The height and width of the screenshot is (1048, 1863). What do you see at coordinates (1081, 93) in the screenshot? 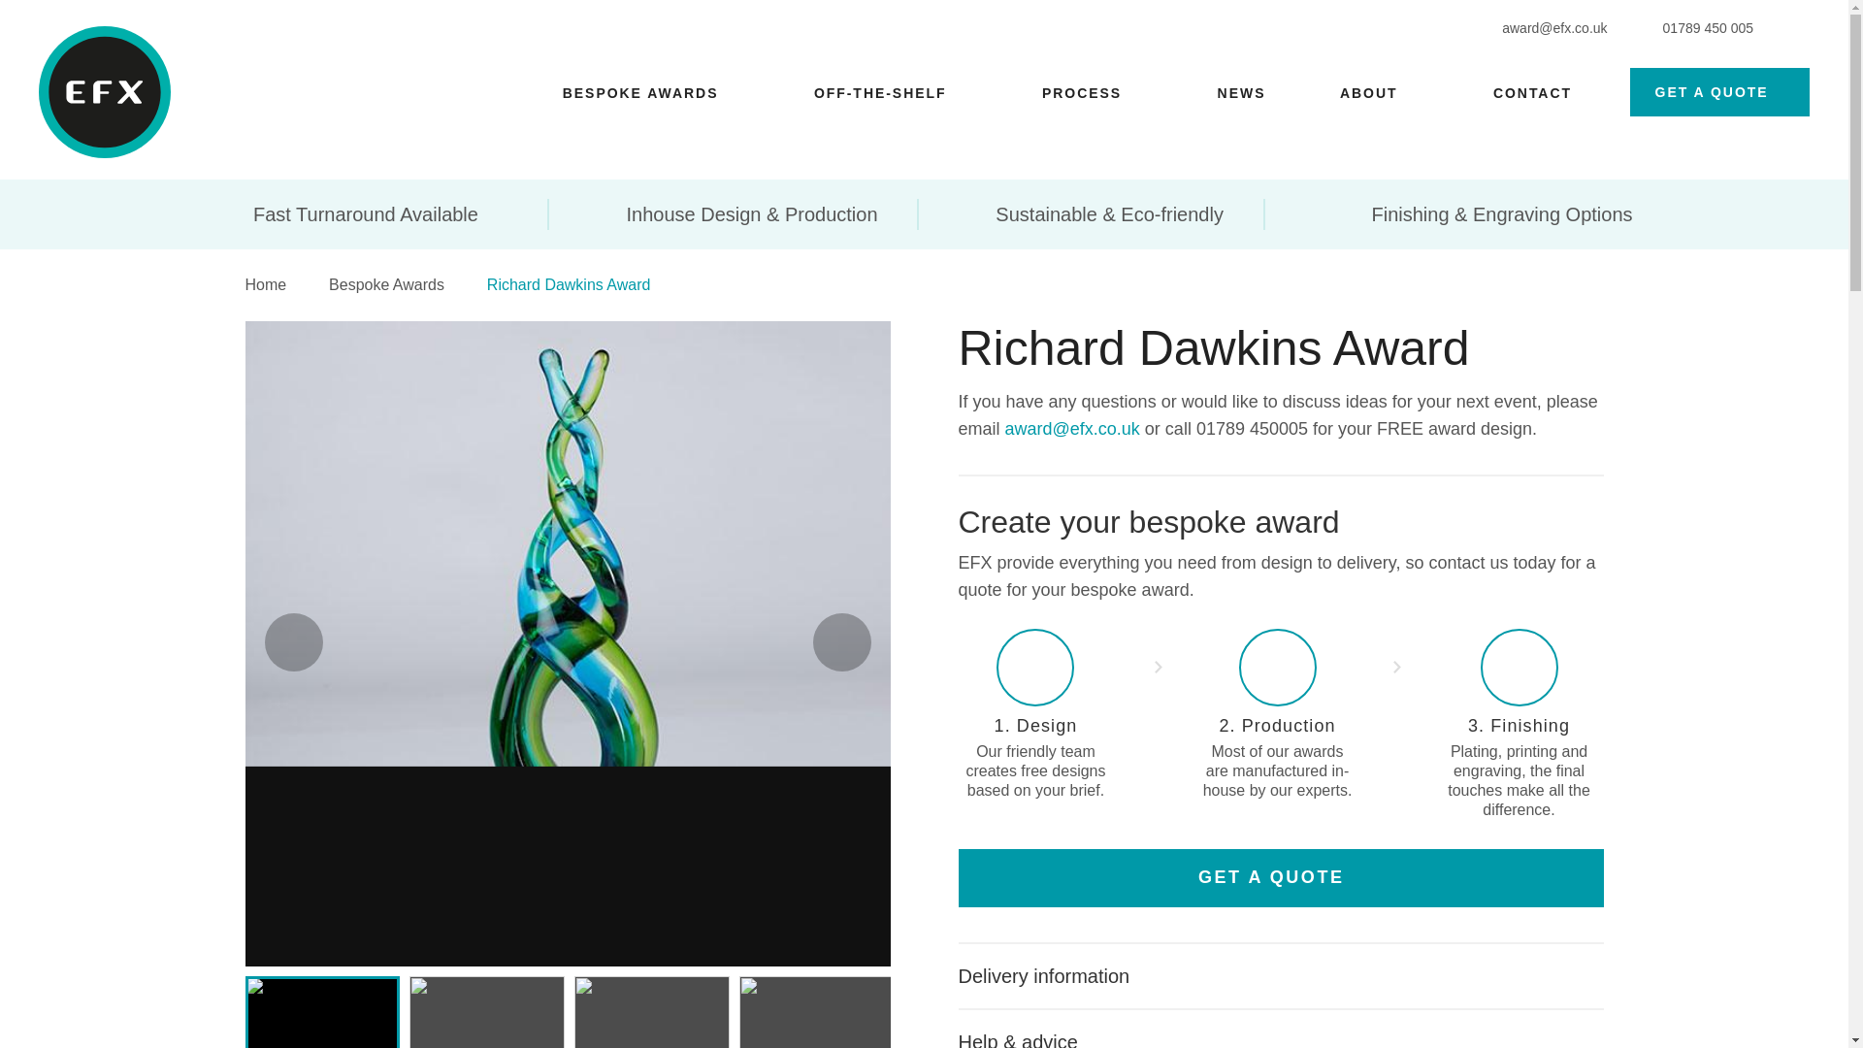
I see `PROCESS` at bounding box center [1081, 93].